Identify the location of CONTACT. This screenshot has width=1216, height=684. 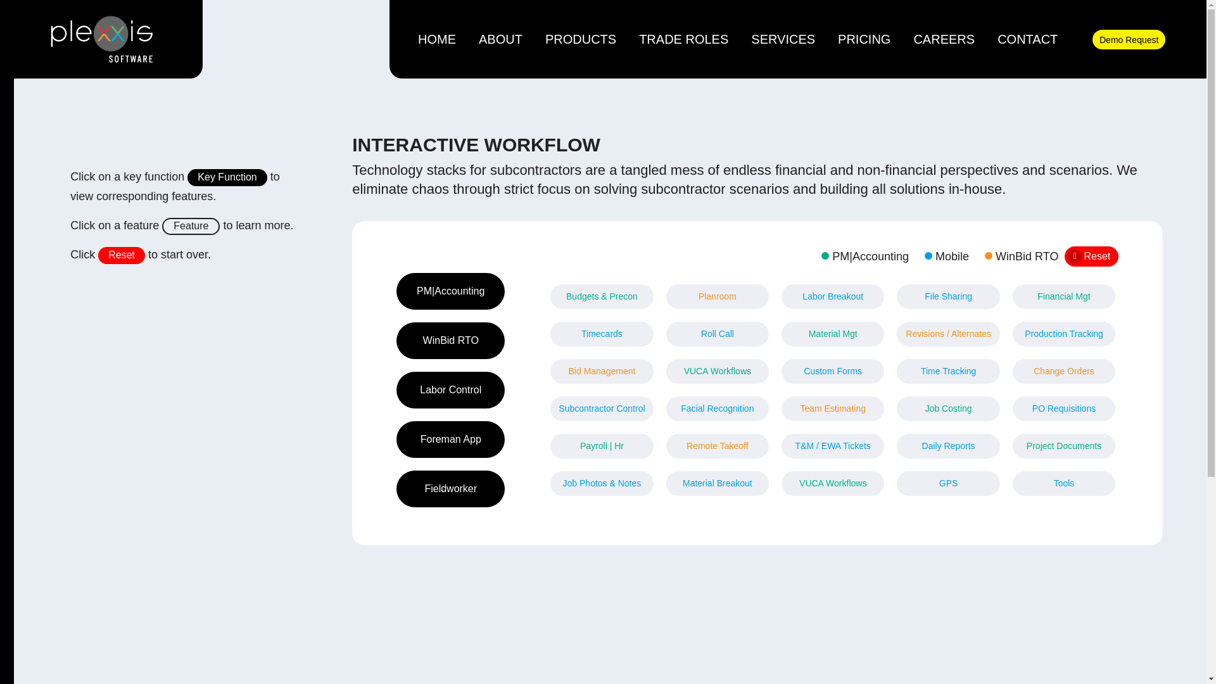
(1027, 39).